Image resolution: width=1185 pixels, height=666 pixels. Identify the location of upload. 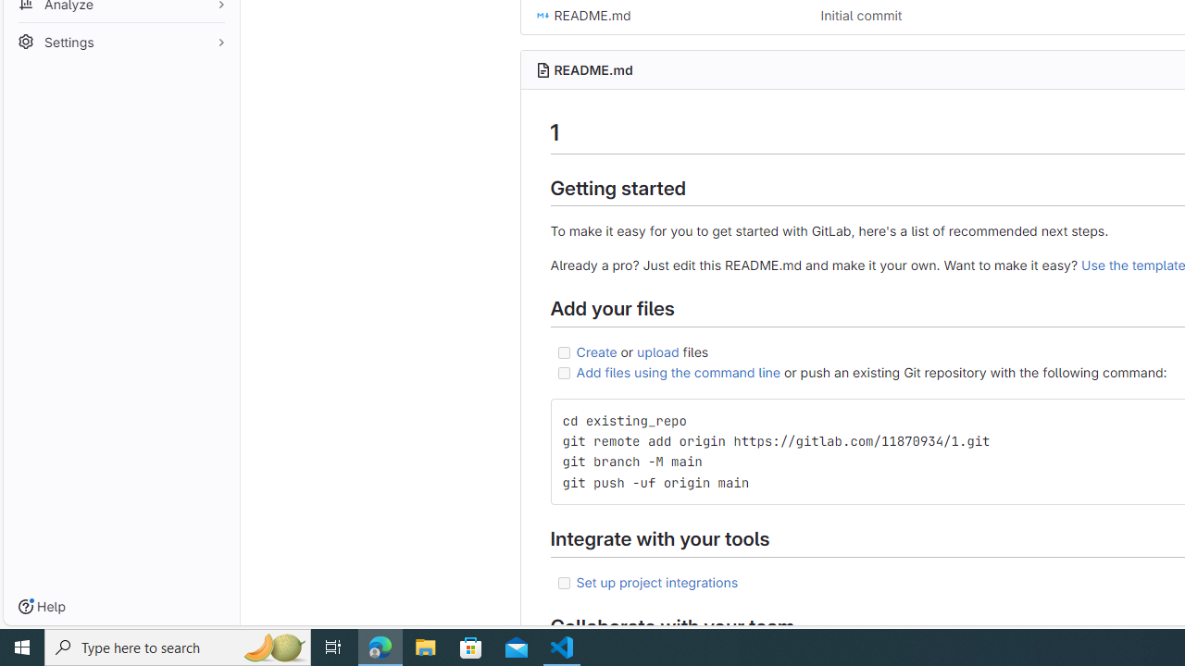
(657, 351).